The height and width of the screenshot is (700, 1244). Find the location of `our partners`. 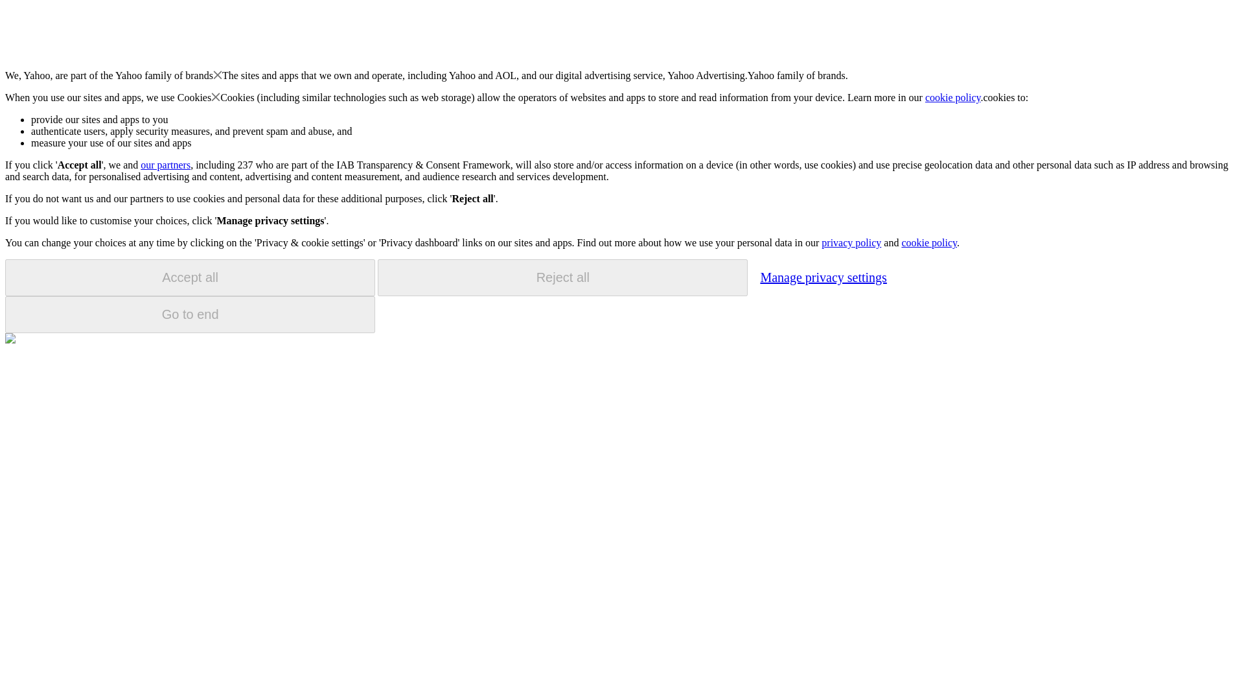

our partners is located at coordinates (165, 165).